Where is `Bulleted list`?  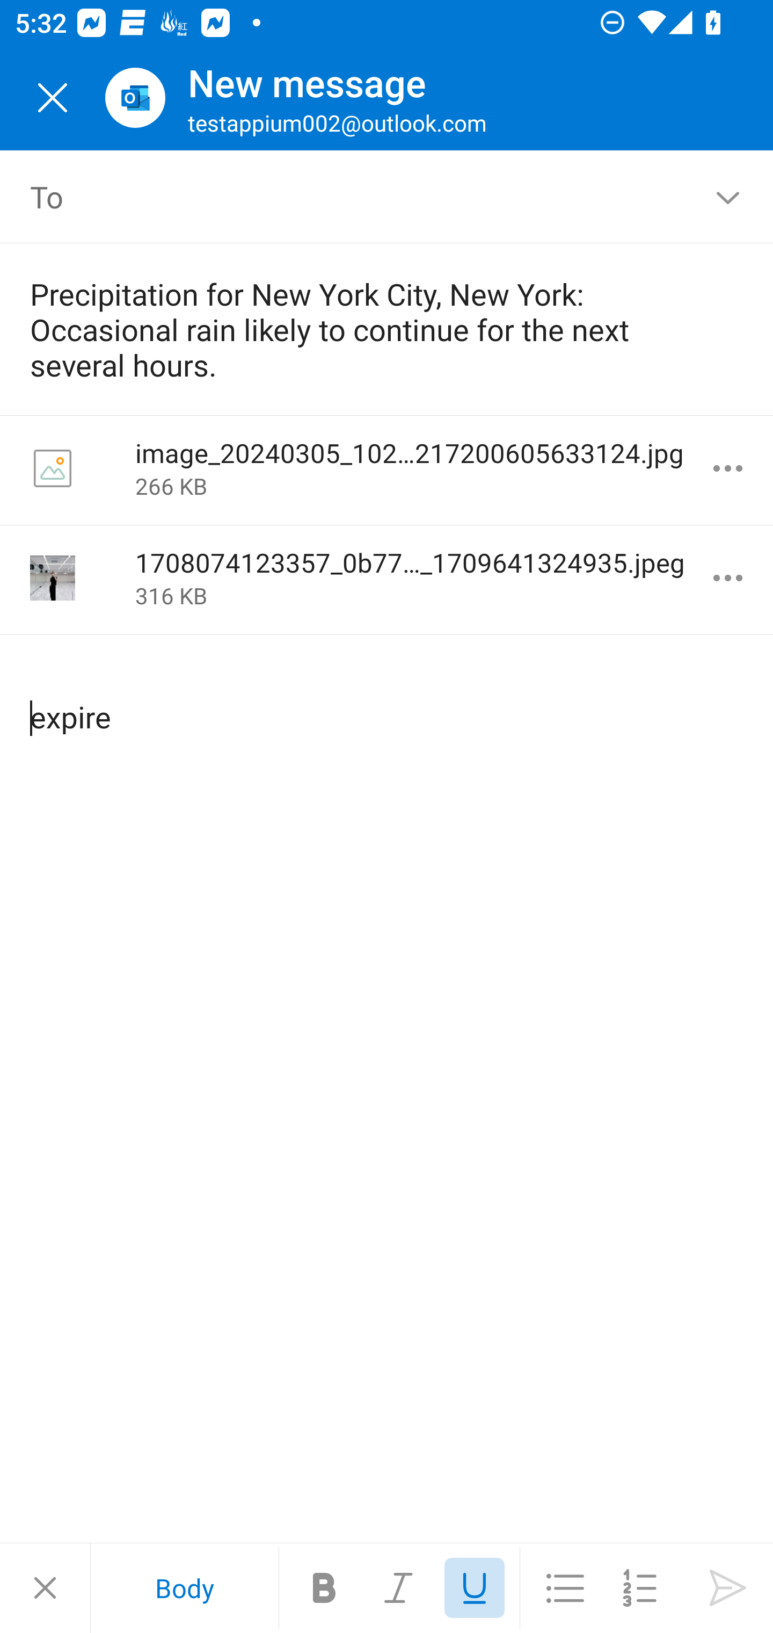
Bulleted list is located at coordinates (565, 1588).